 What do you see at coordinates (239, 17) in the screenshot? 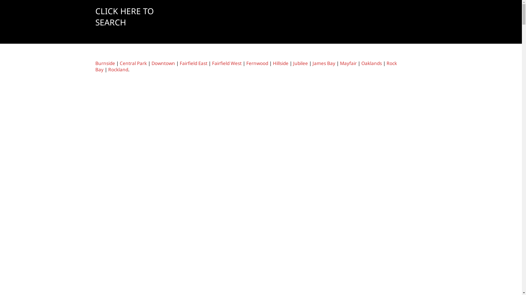
I see `PROPERTIES` at bounding box center [239, 17].